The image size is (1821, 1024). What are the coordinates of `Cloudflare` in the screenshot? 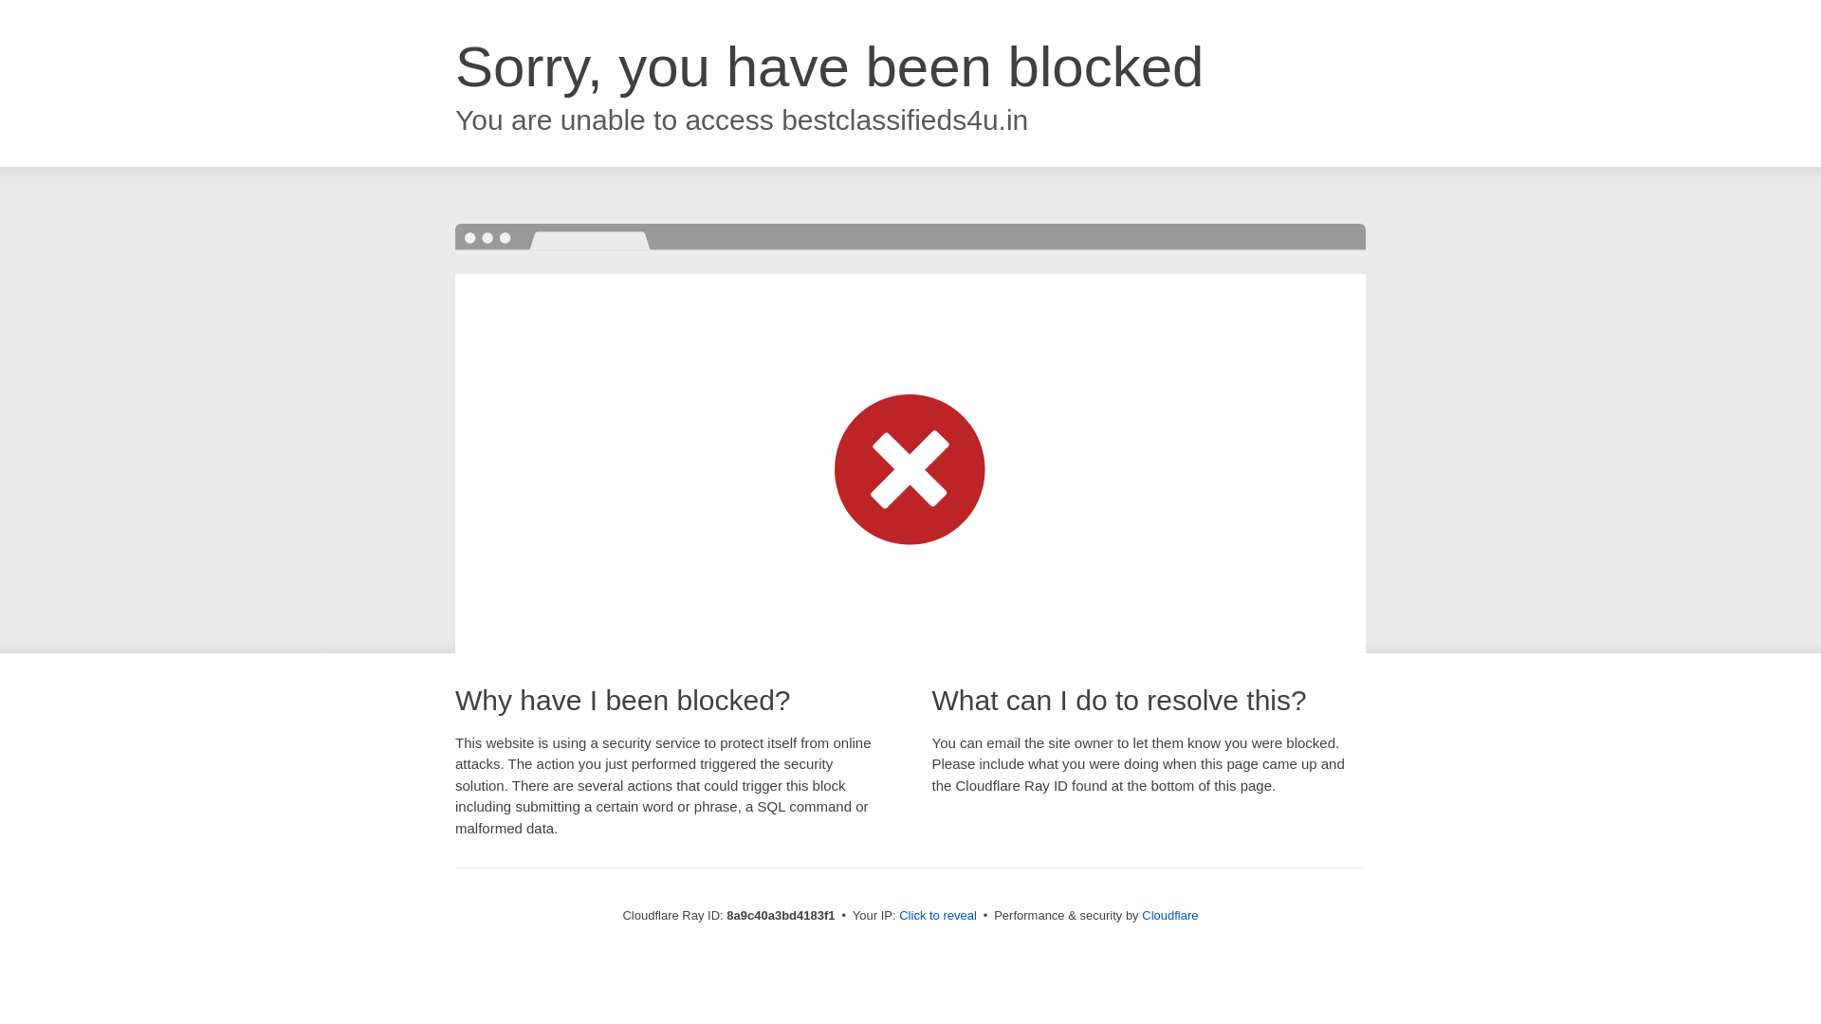 It's located at (1169, 915).